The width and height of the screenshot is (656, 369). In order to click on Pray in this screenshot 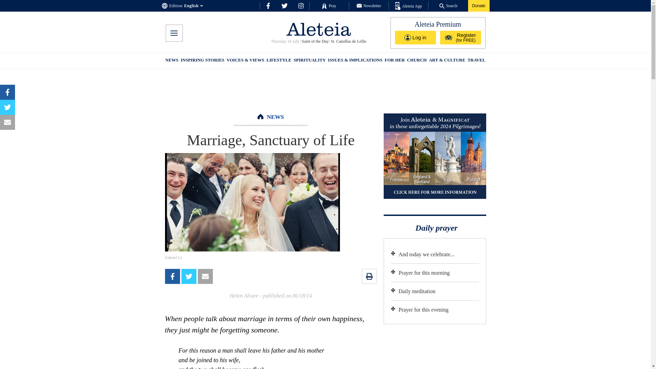, I will do `click(329, 5)`.